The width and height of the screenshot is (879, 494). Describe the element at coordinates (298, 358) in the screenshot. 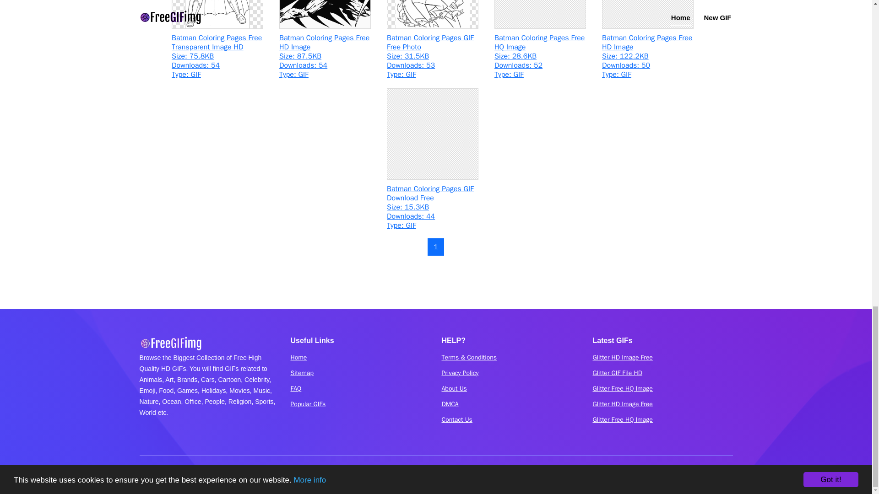

I see `Home` at that location.